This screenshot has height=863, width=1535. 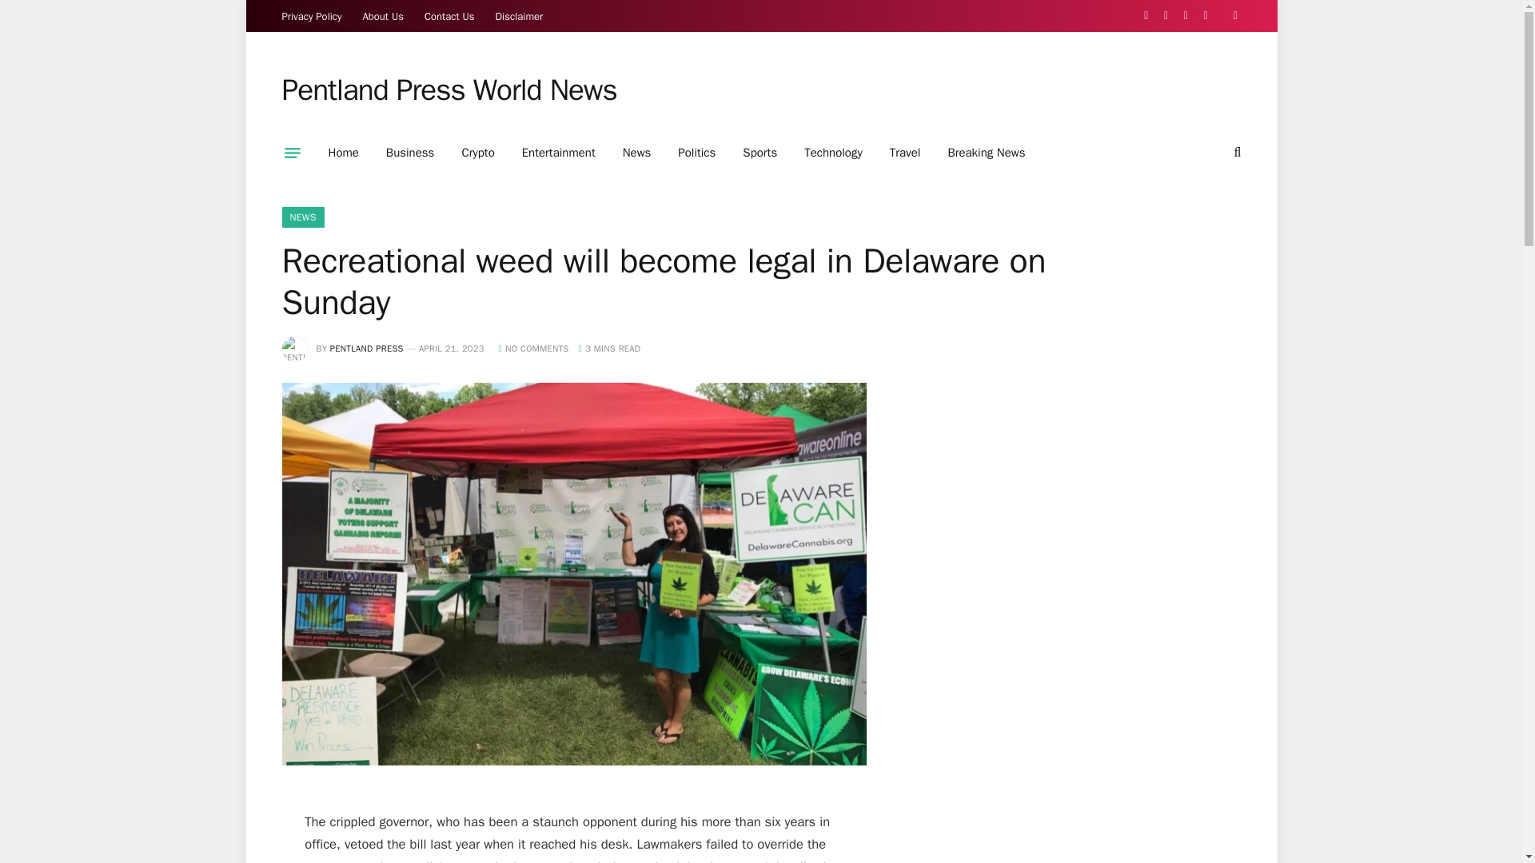 I want to click on Posts by Pentland Press, so click(x=366, y=348).